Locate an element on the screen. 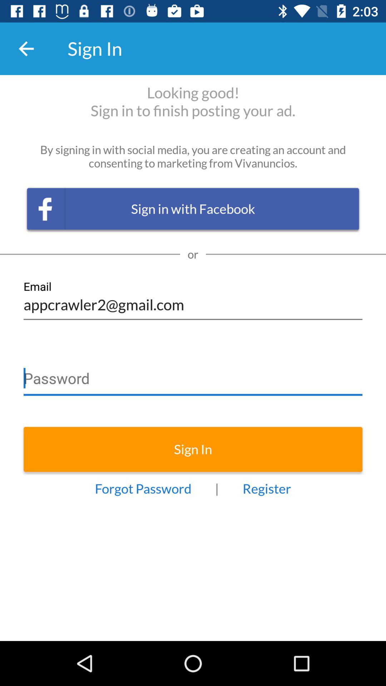 The image size is (386, 686). select the item below the sign in is located at coordinates (143, 489).